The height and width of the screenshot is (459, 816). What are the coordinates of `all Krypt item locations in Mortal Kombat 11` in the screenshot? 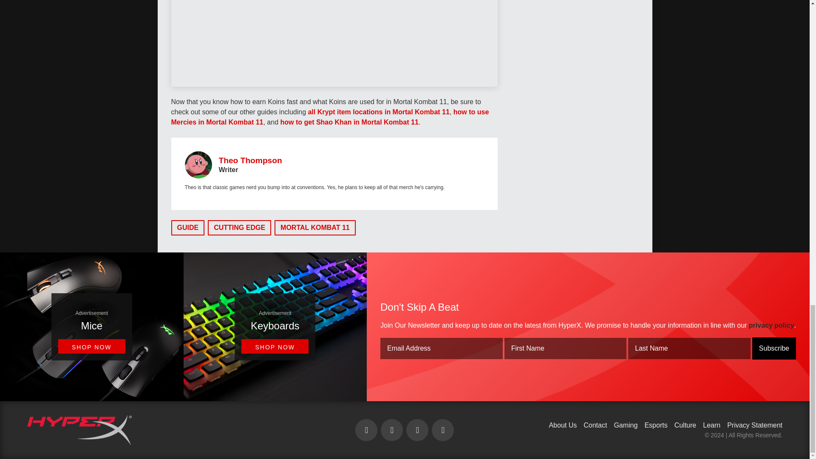 It's located at (378, 112).